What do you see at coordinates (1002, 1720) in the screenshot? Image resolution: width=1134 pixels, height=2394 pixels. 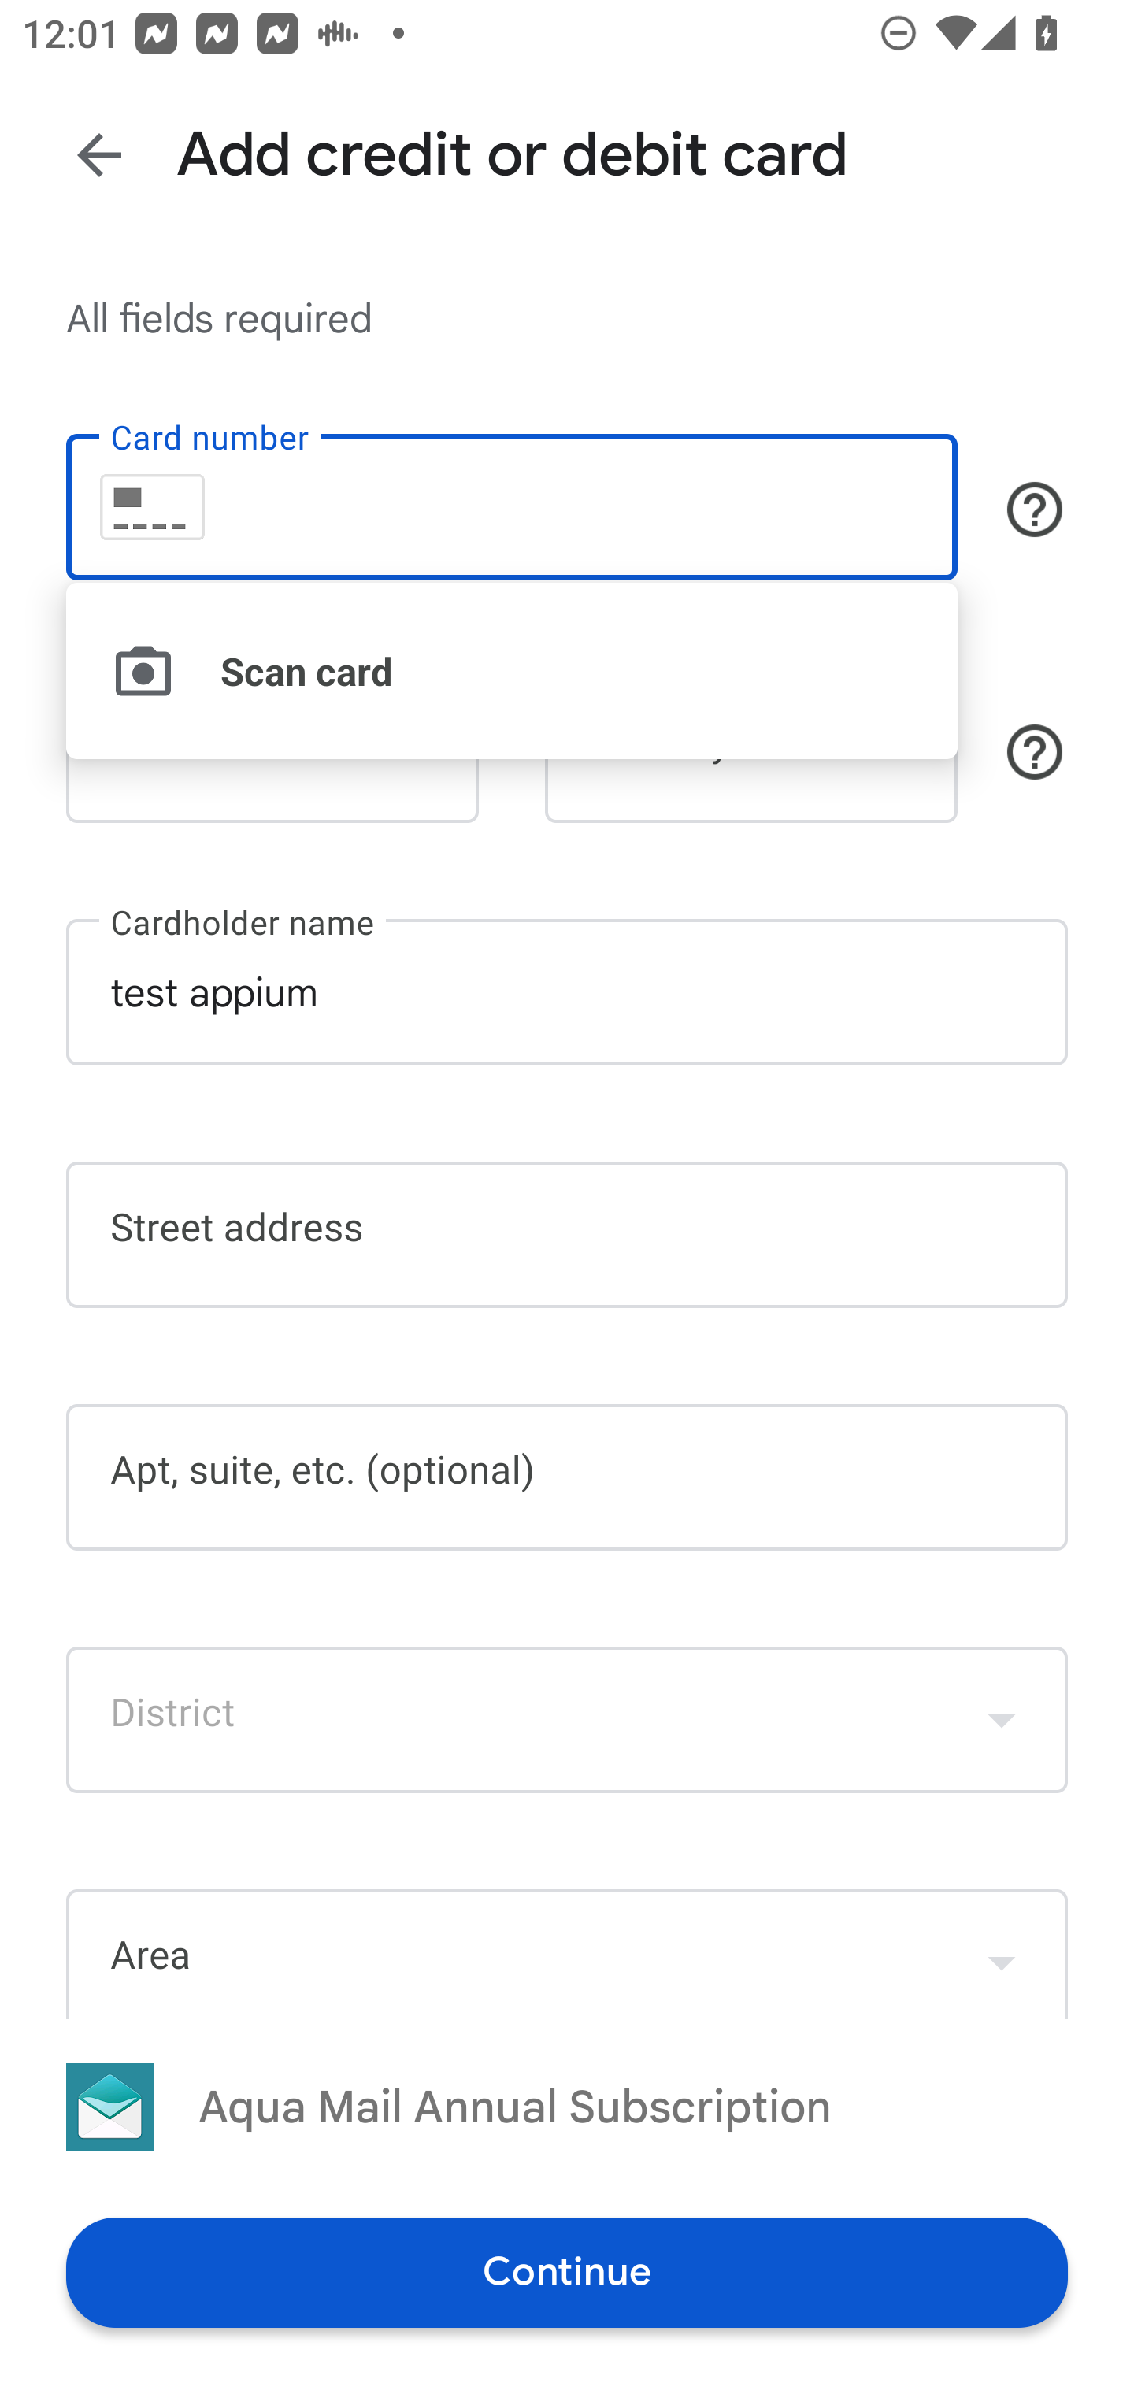 I see `Show dropdown menu` at bounding box center [1002, 1720].